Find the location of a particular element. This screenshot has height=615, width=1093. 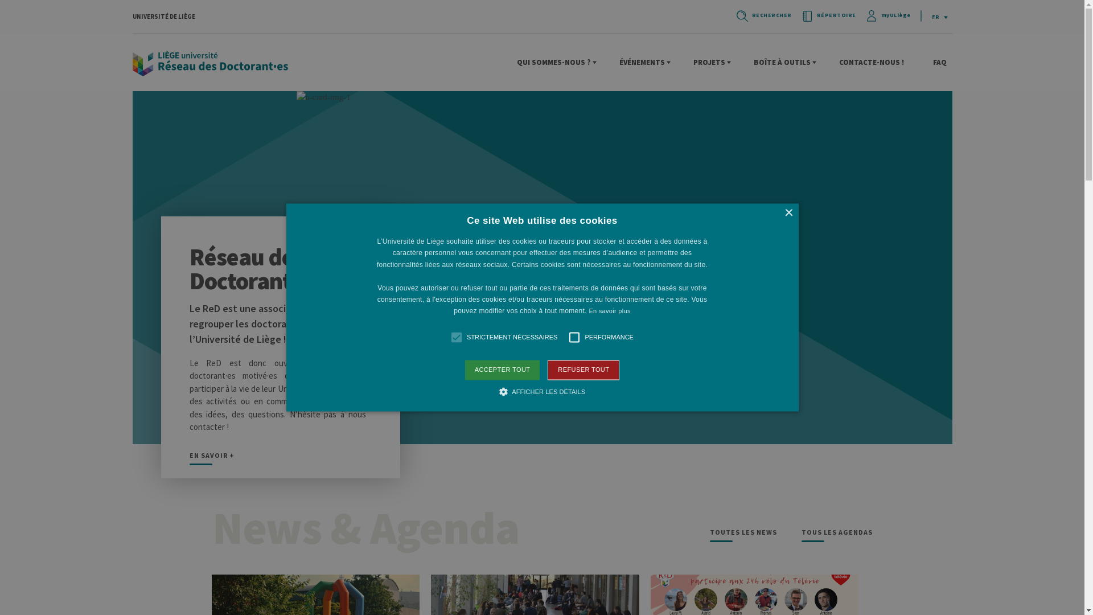

CONTACTE-NOUS ! is located at coordinates (874, 63).